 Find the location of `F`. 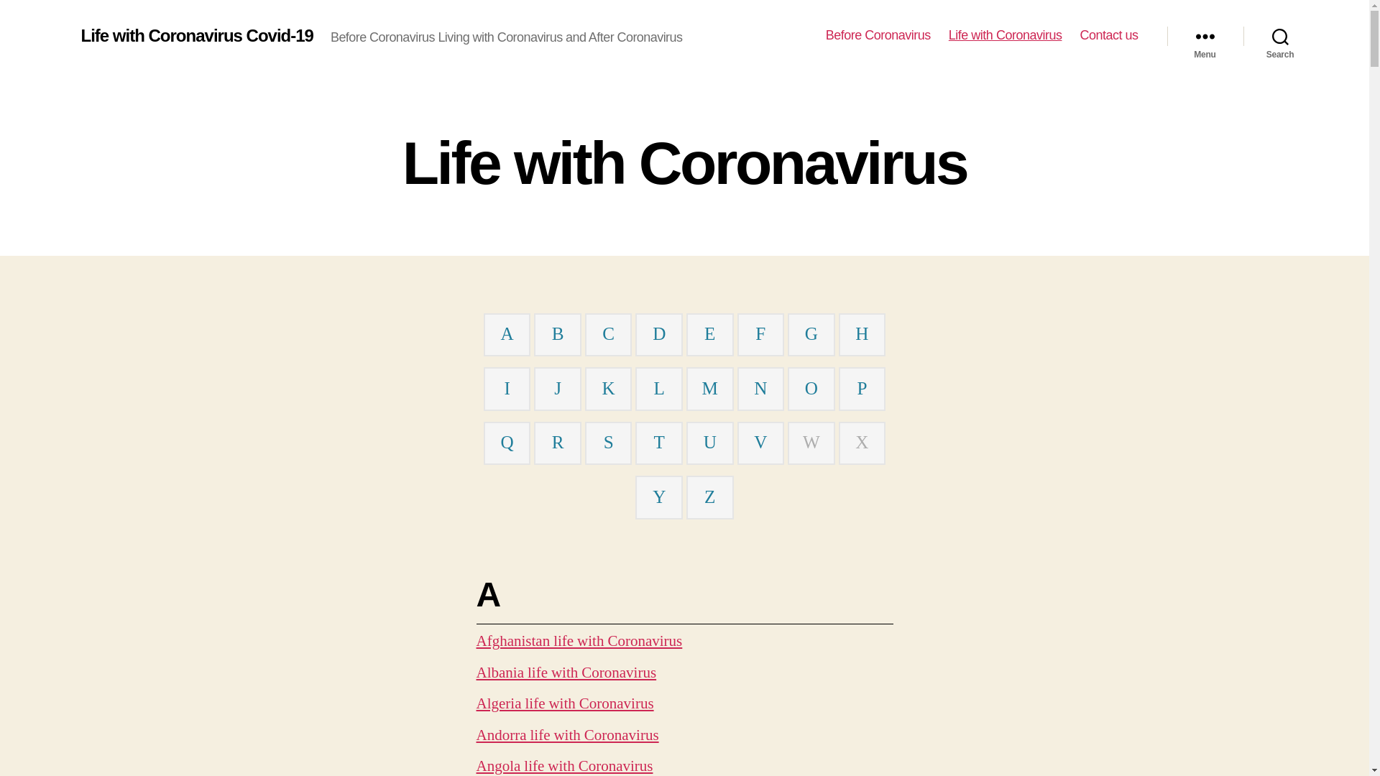

F is located at coordinates (760, 334).